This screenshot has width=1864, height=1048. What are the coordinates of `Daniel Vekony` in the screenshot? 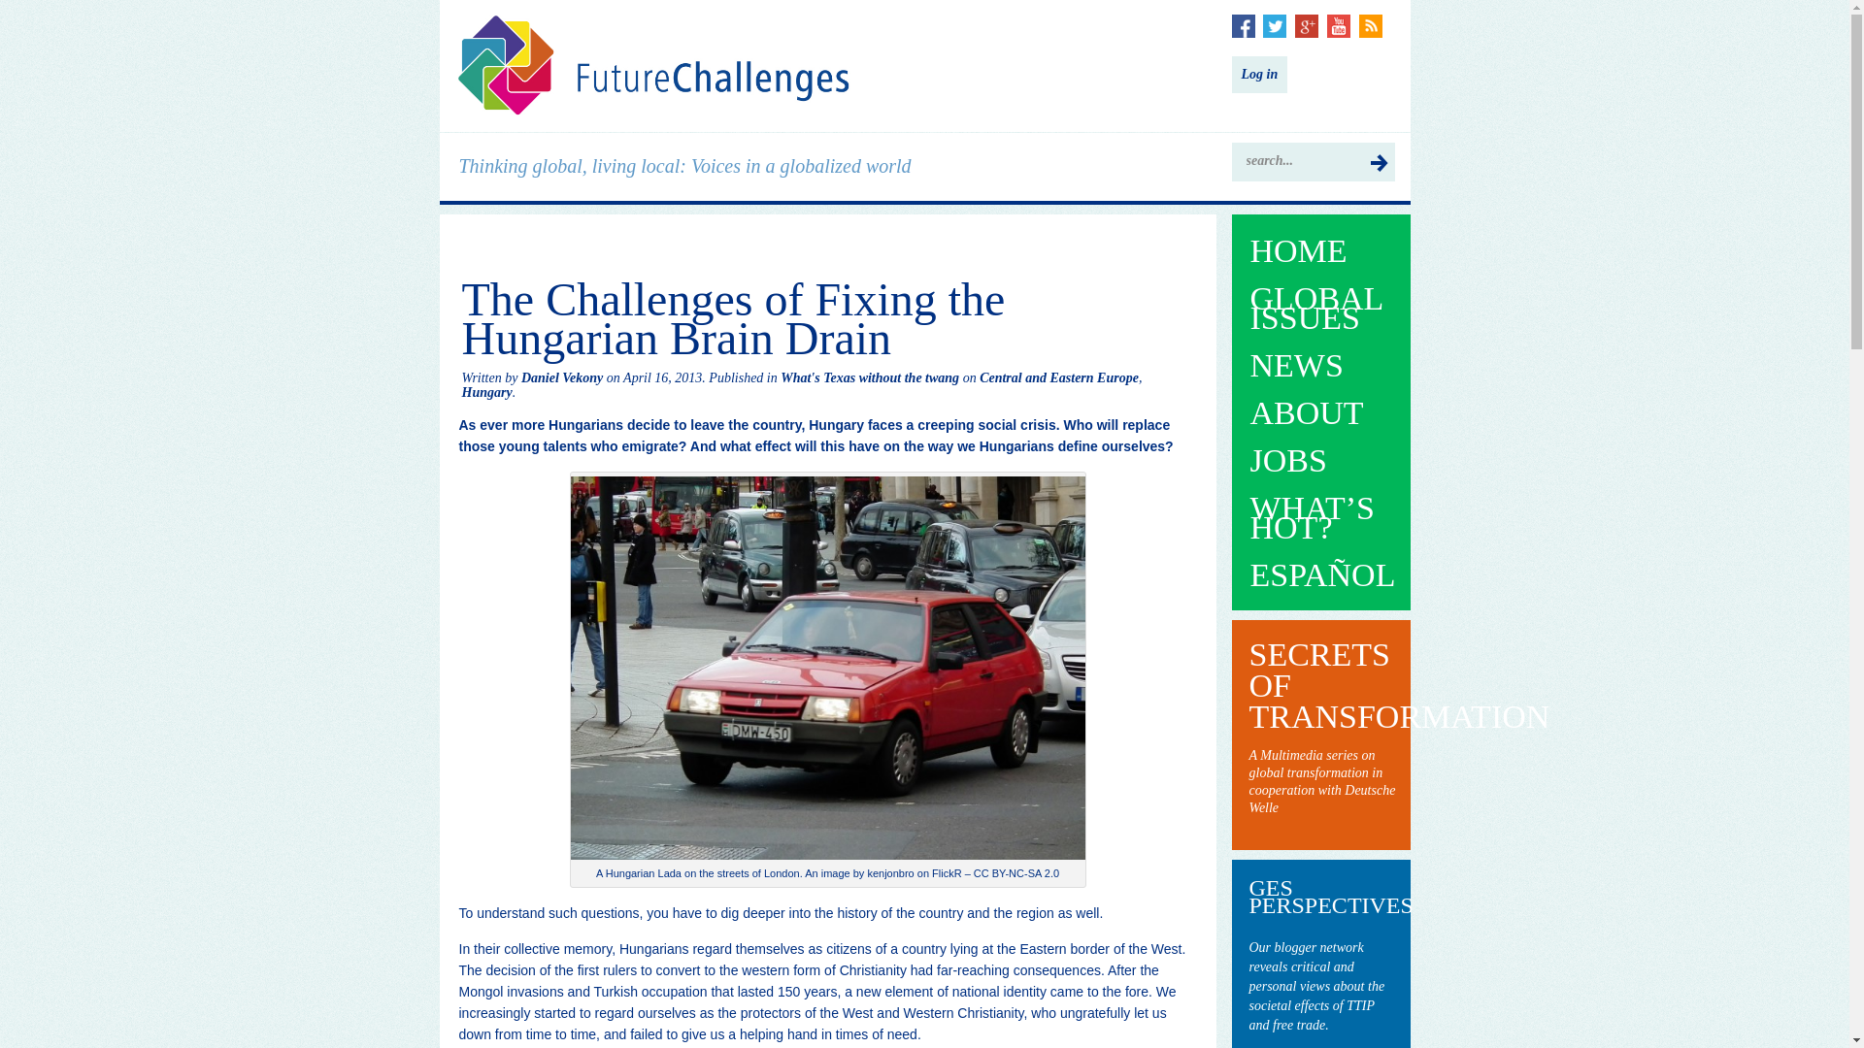 It's located at (561, 378).